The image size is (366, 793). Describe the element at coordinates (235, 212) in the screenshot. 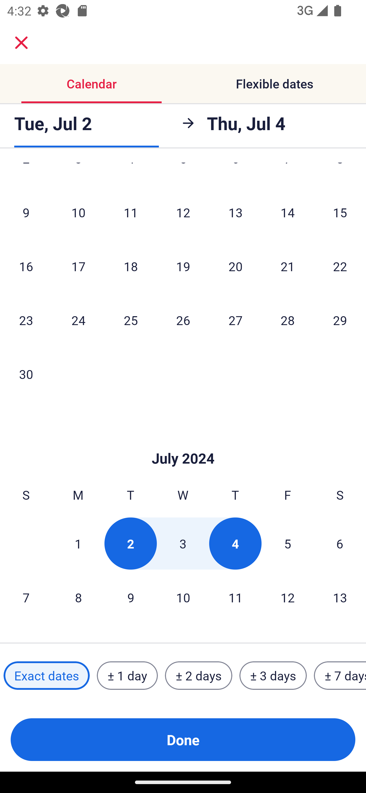

I see `13 Thursday, June 13, 2024` at that location.